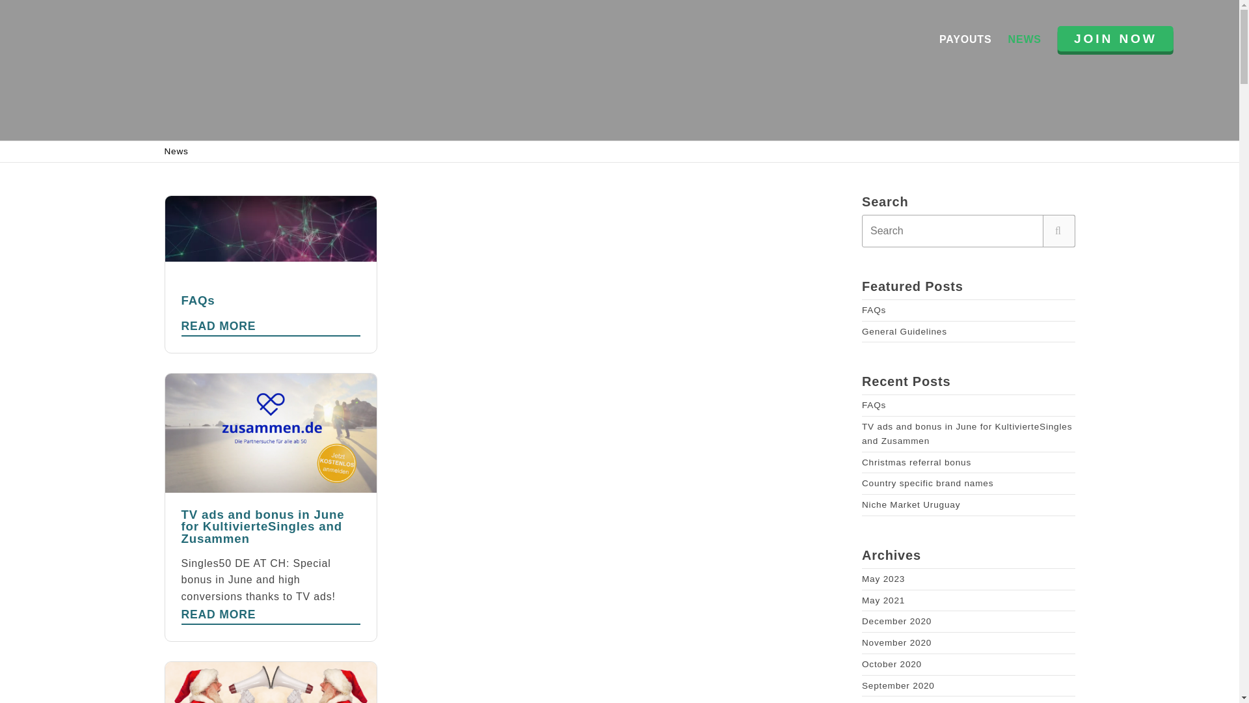  What do you see at coordinates (873, 310) in the screenshot?
I see `FAQs` at bounding box center [873, 310].